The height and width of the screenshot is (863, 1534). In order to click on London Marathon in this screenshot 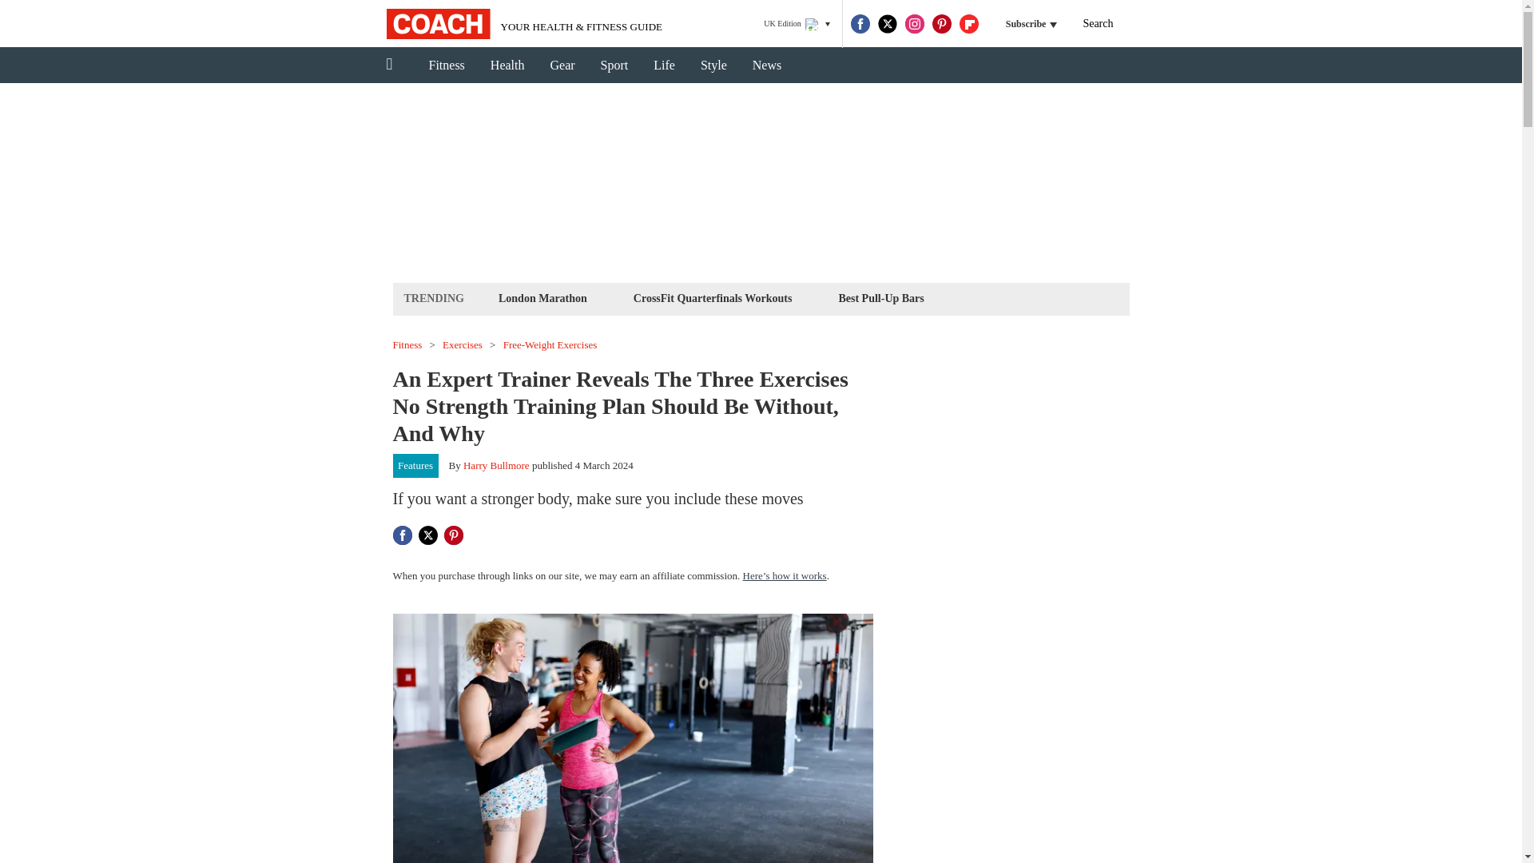, I will do `click(542, 297)`.